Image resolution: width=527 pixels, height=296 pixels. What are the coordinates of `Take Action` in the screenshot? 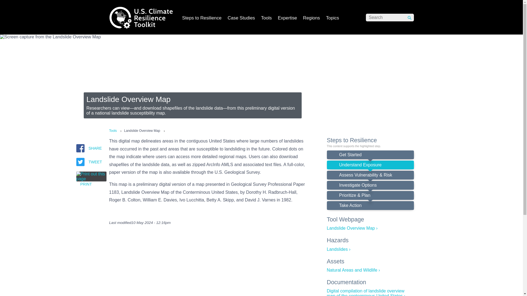 It's located at (370, 206).